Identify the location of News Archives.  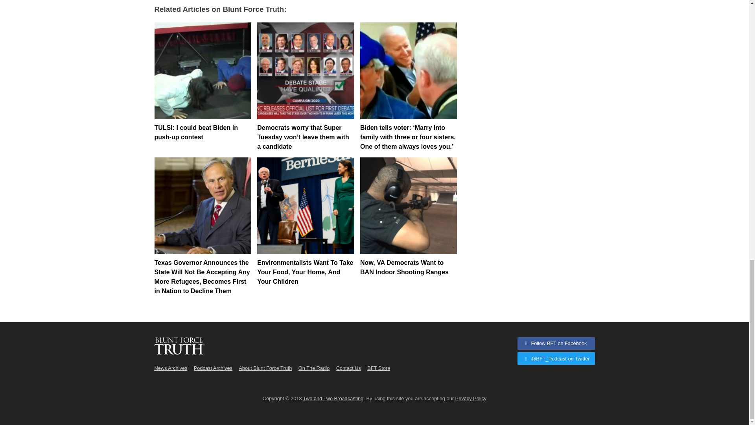
(171, 368).